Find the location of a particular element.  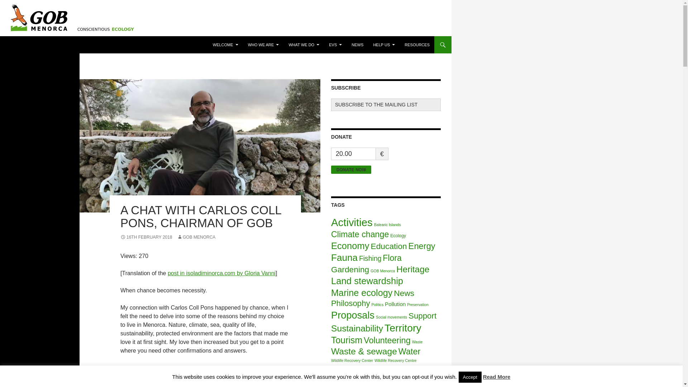

16TH FEBRUARY 2018 is located at coordinates (146, 237).